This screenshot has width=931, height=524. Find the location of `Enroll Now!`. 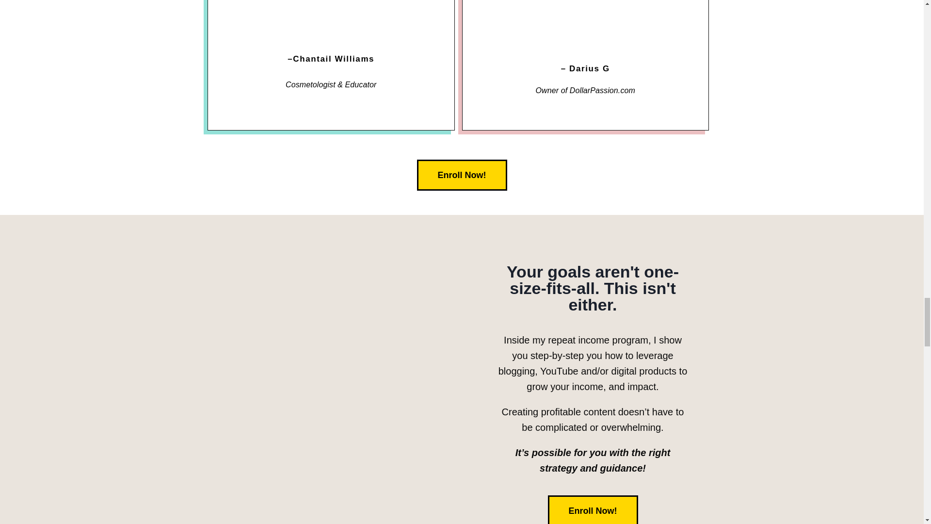

Enroll Now! is located at coordinates (593, 509).